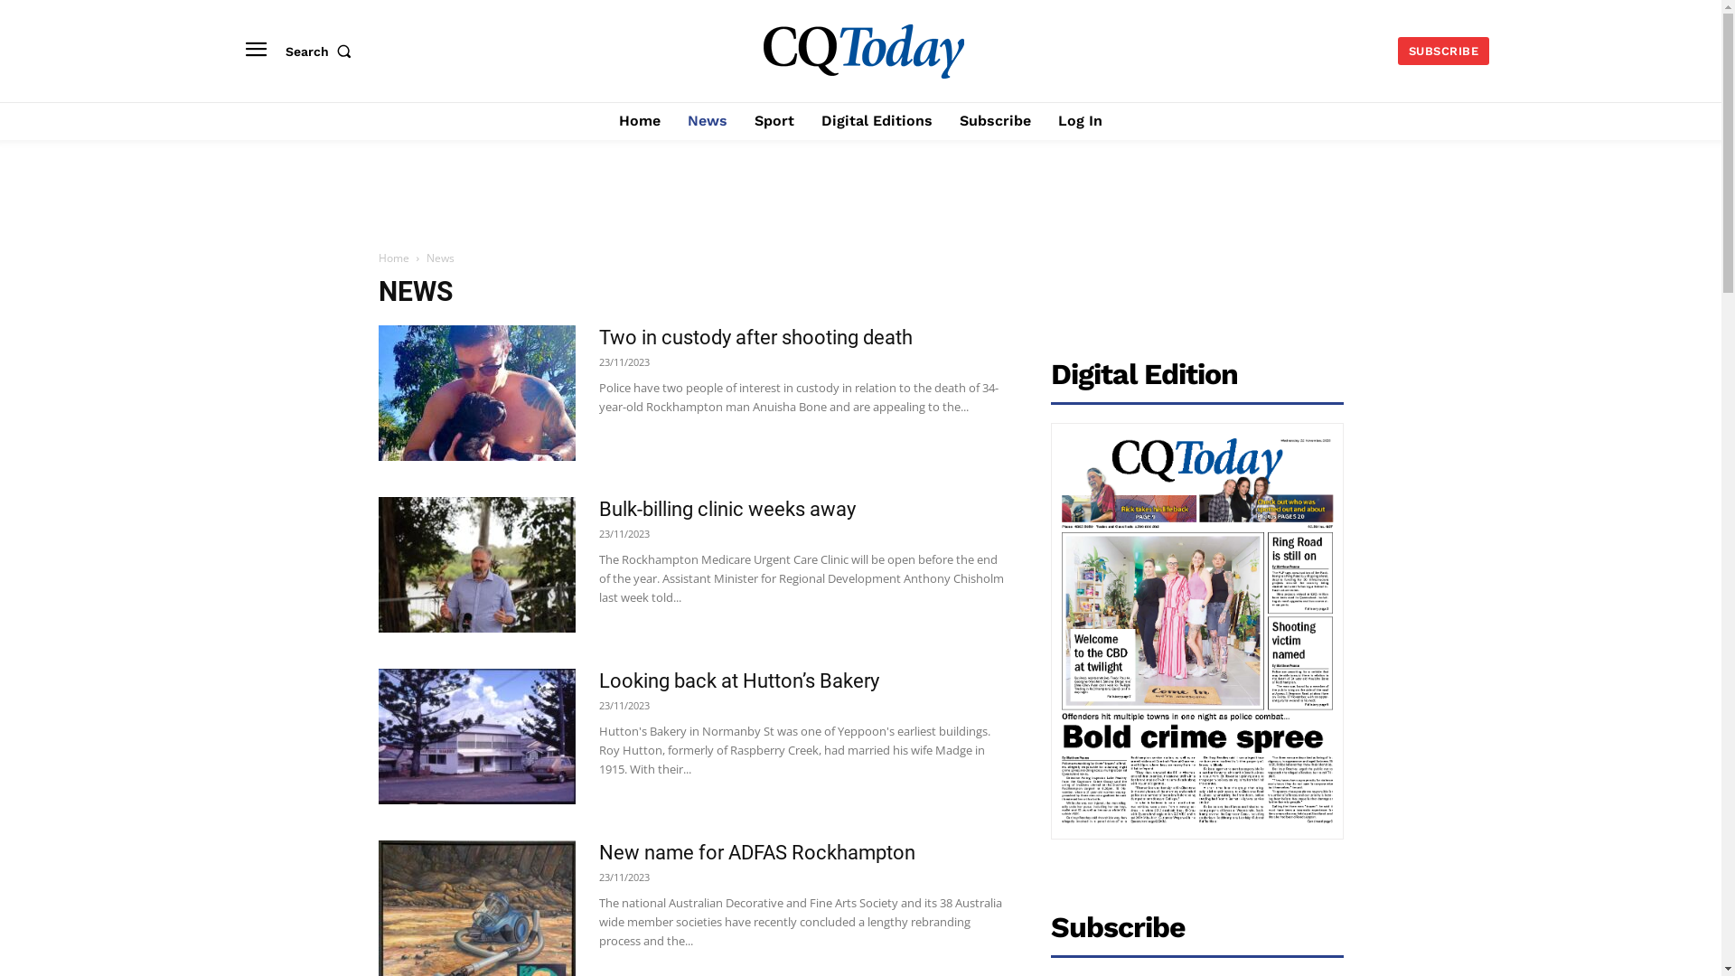 The width and height of the screenshot is (1735, 976). What do you see at coordinates (708, 121) in the screenshot?
I see `News` at bounding box center [708, 121].